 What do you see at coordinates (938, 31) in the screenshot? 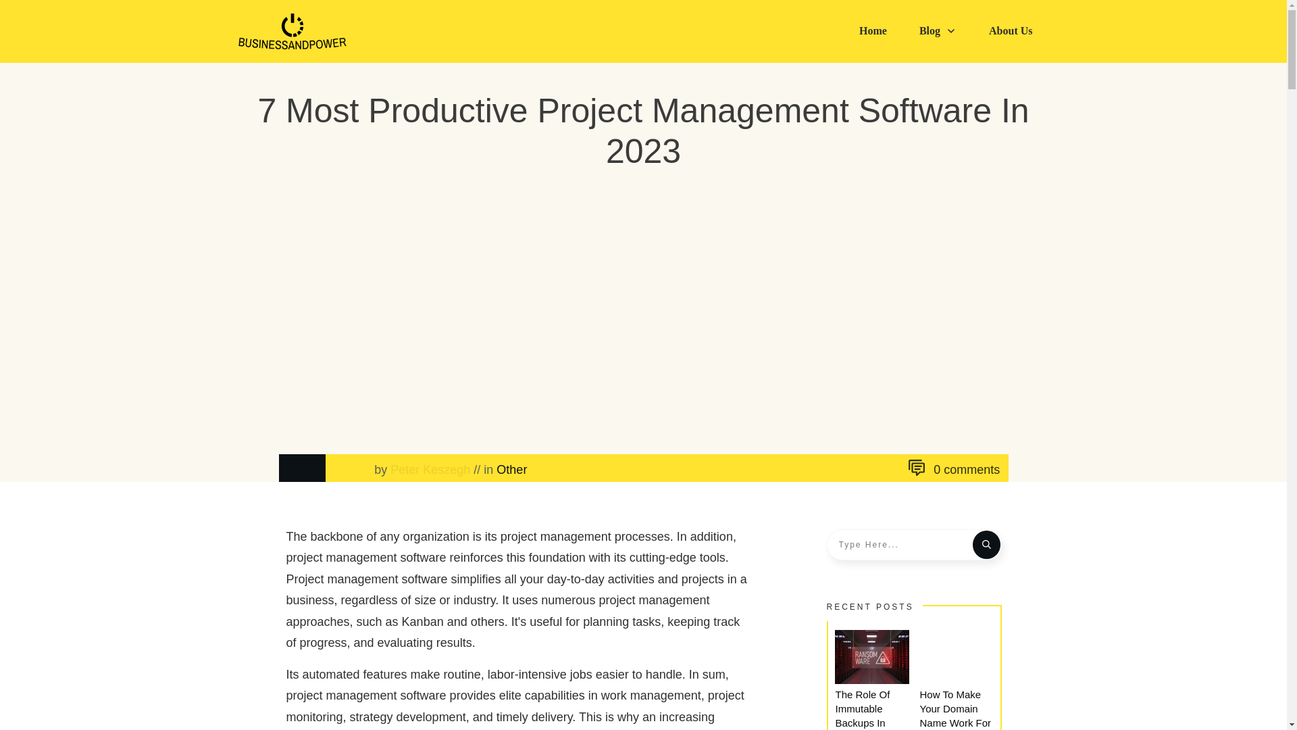
I see `Blog` at bounding box center [938, 31].